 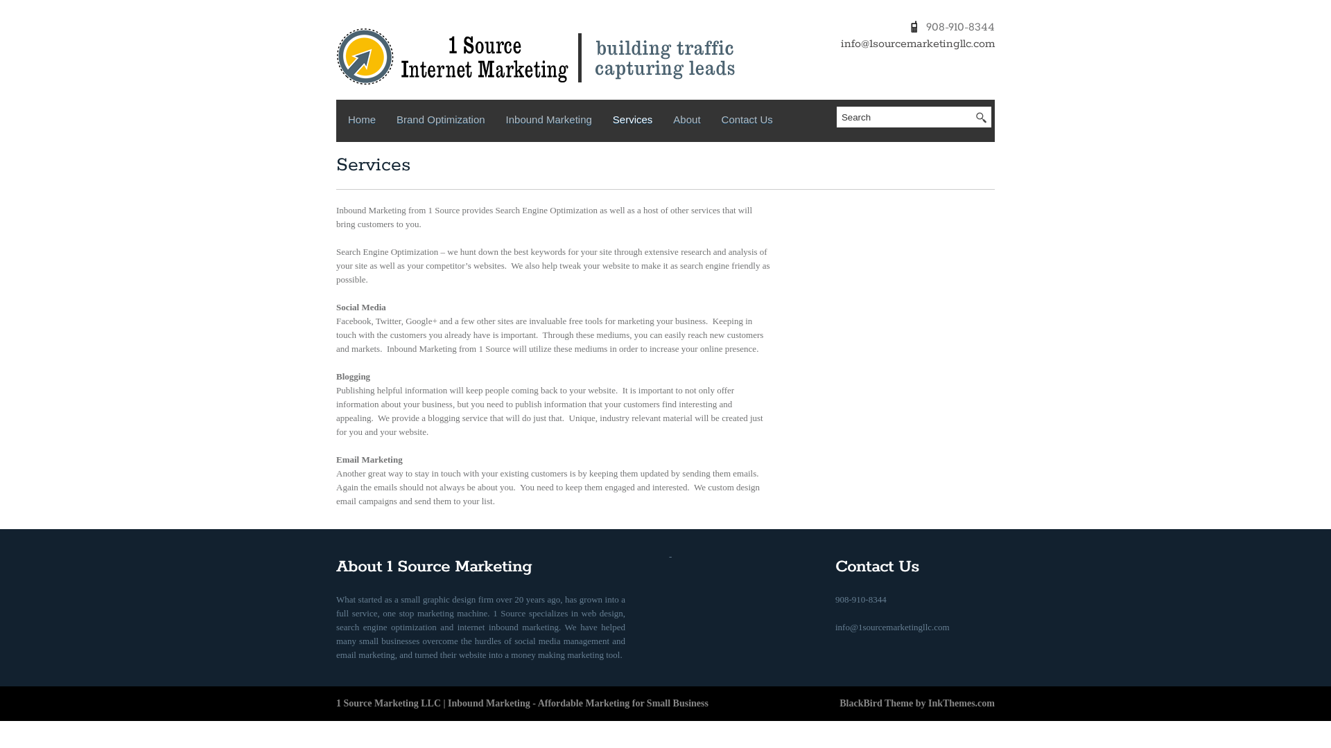 I want to click on info@1sourcemarketingllc.com, so click(x=893, y=634).